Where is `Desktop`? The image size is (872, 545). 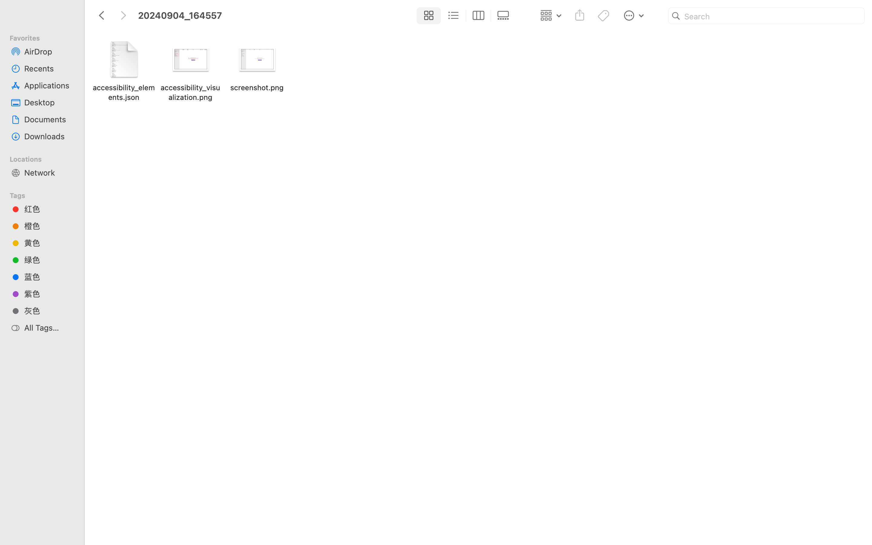 Desktop is located at coordinates (49, 102).